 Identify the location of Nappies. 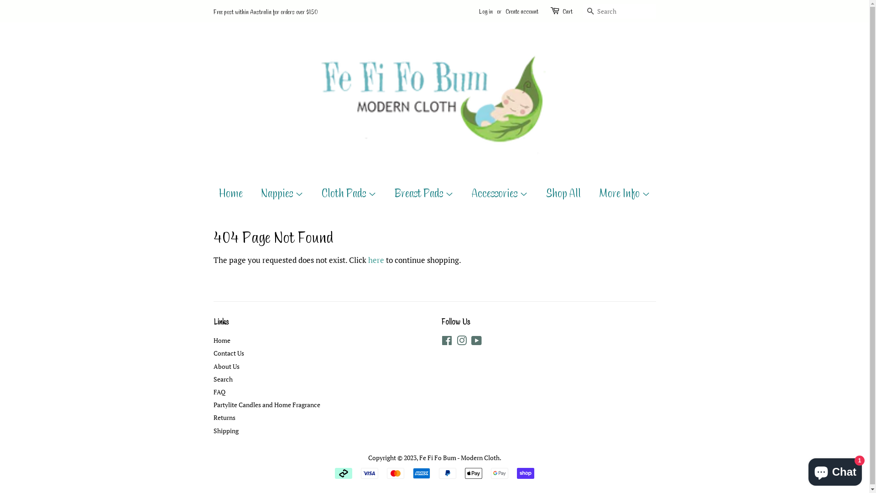
(283, 193).